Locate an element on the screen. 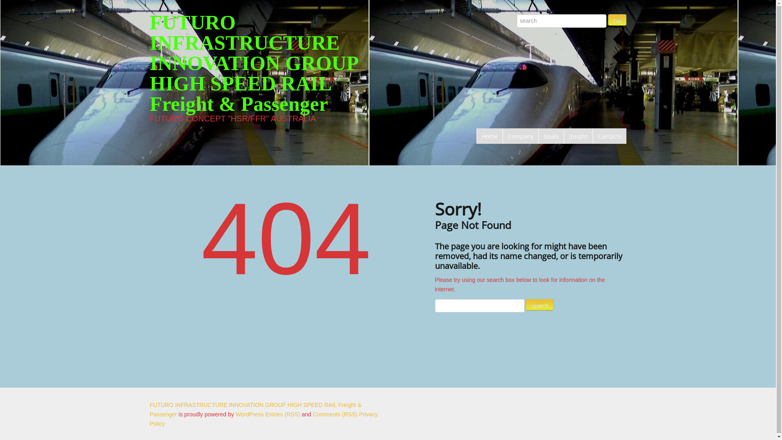 This screenshot has height=440, width=782. WordPress is located at coordinates (249, 414).